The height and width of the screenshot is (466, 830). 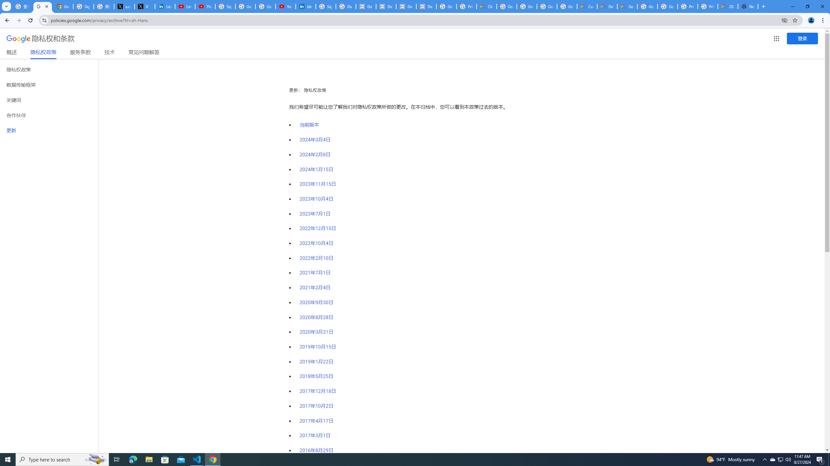 What do you see at coordinates (487, 6) in the screenshot?
I see `Cloud Data Processing Addendum | Google Cloud` at bounding box center [487, 6].